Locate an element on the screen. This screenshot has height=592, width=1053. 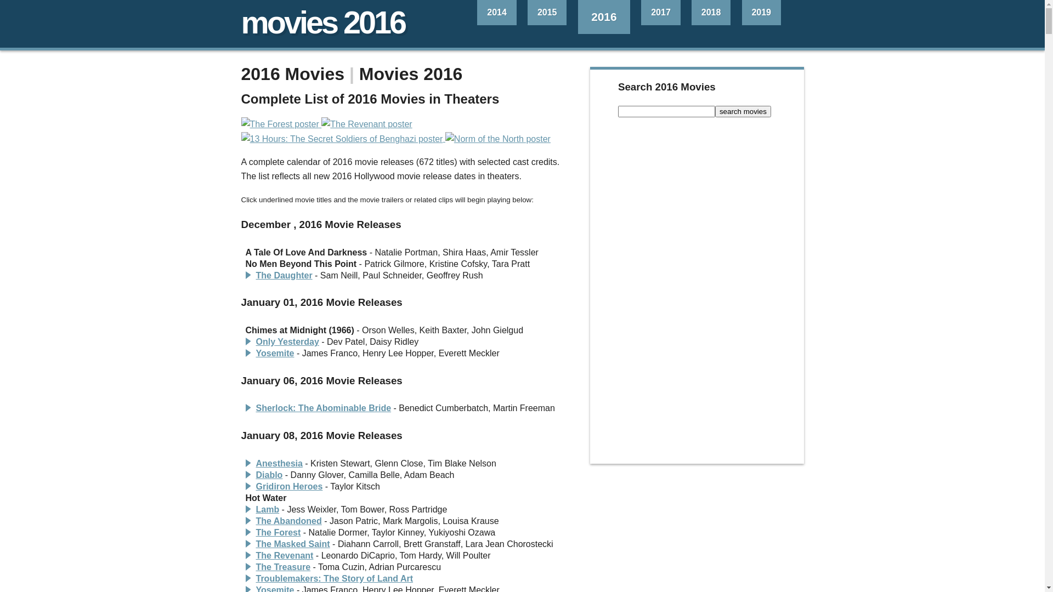
Lamb is located at coordinates (267, 510).